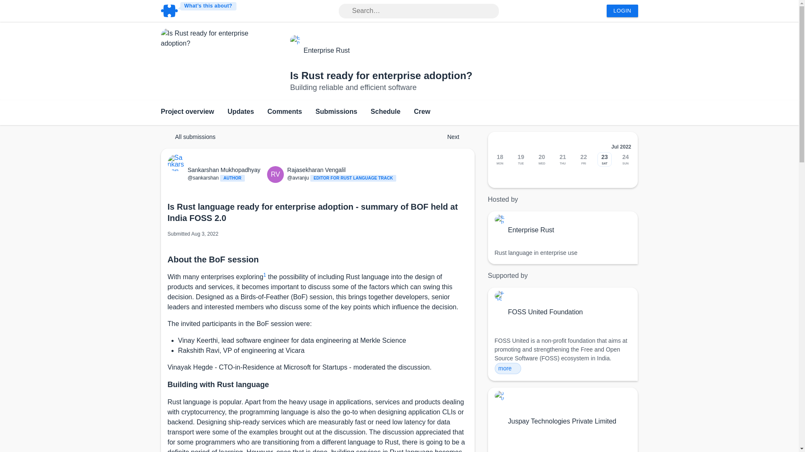 This screenshot has width=805, height=452. What do you see at coordinates (285, 112) in the screenshot?
I see `Comments` at bounding box center [285, 112].